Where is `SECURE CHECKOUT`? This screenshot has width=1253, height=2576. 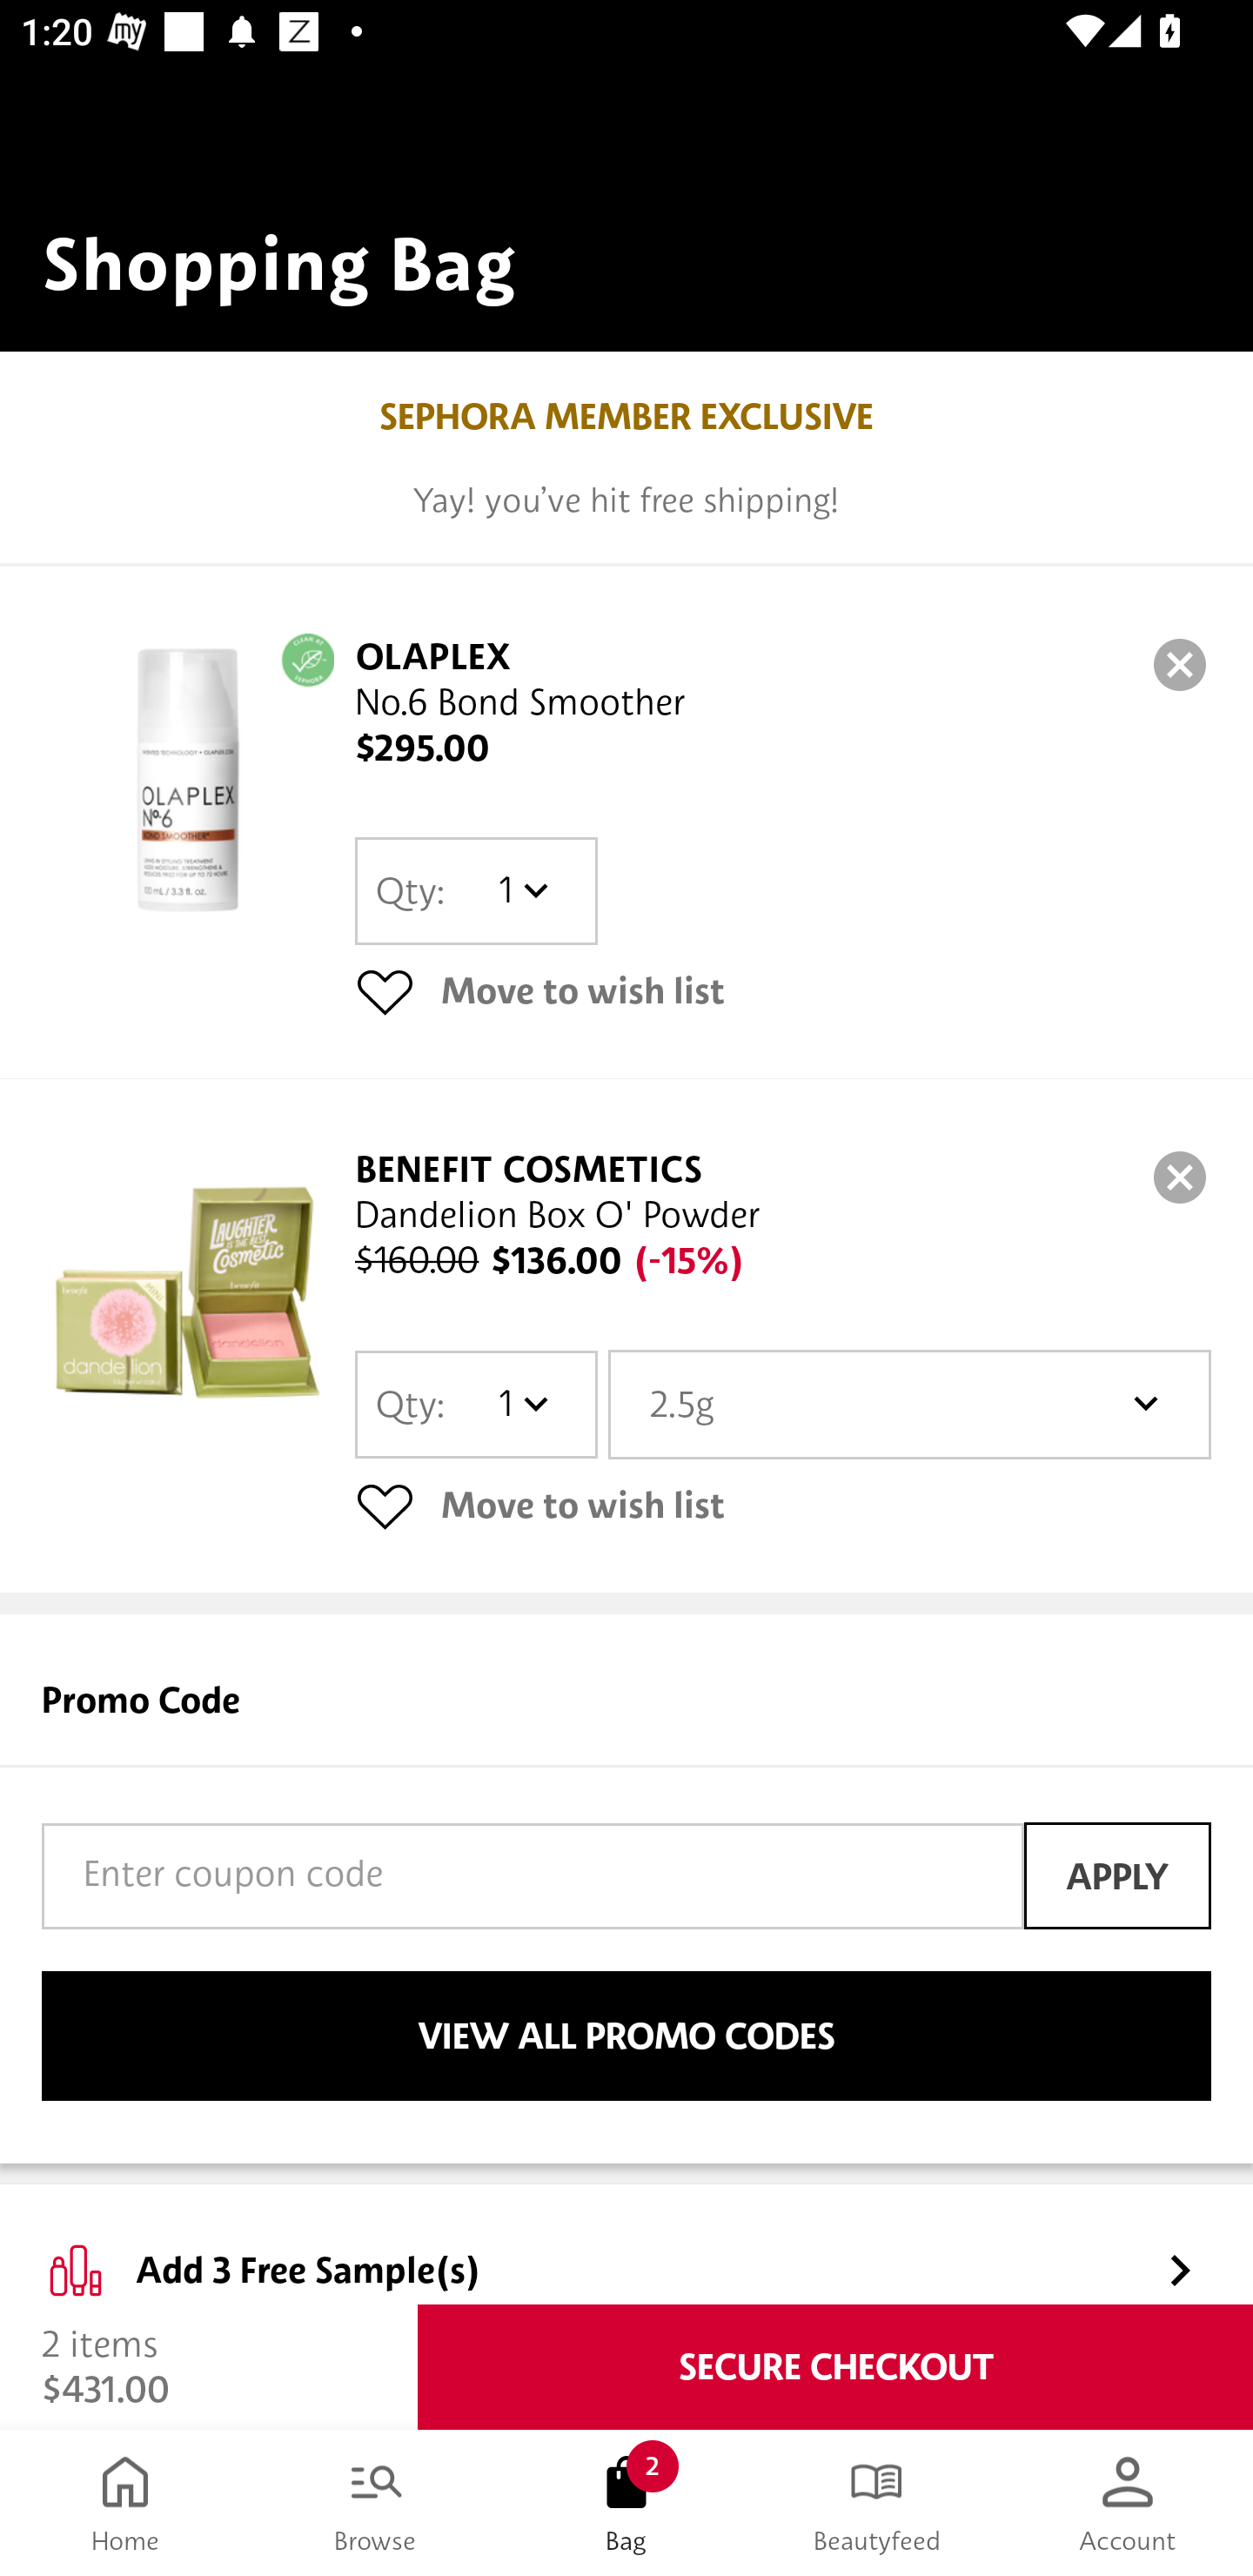 SECURE CHECKOUT is located at coordinates (835, 2367).